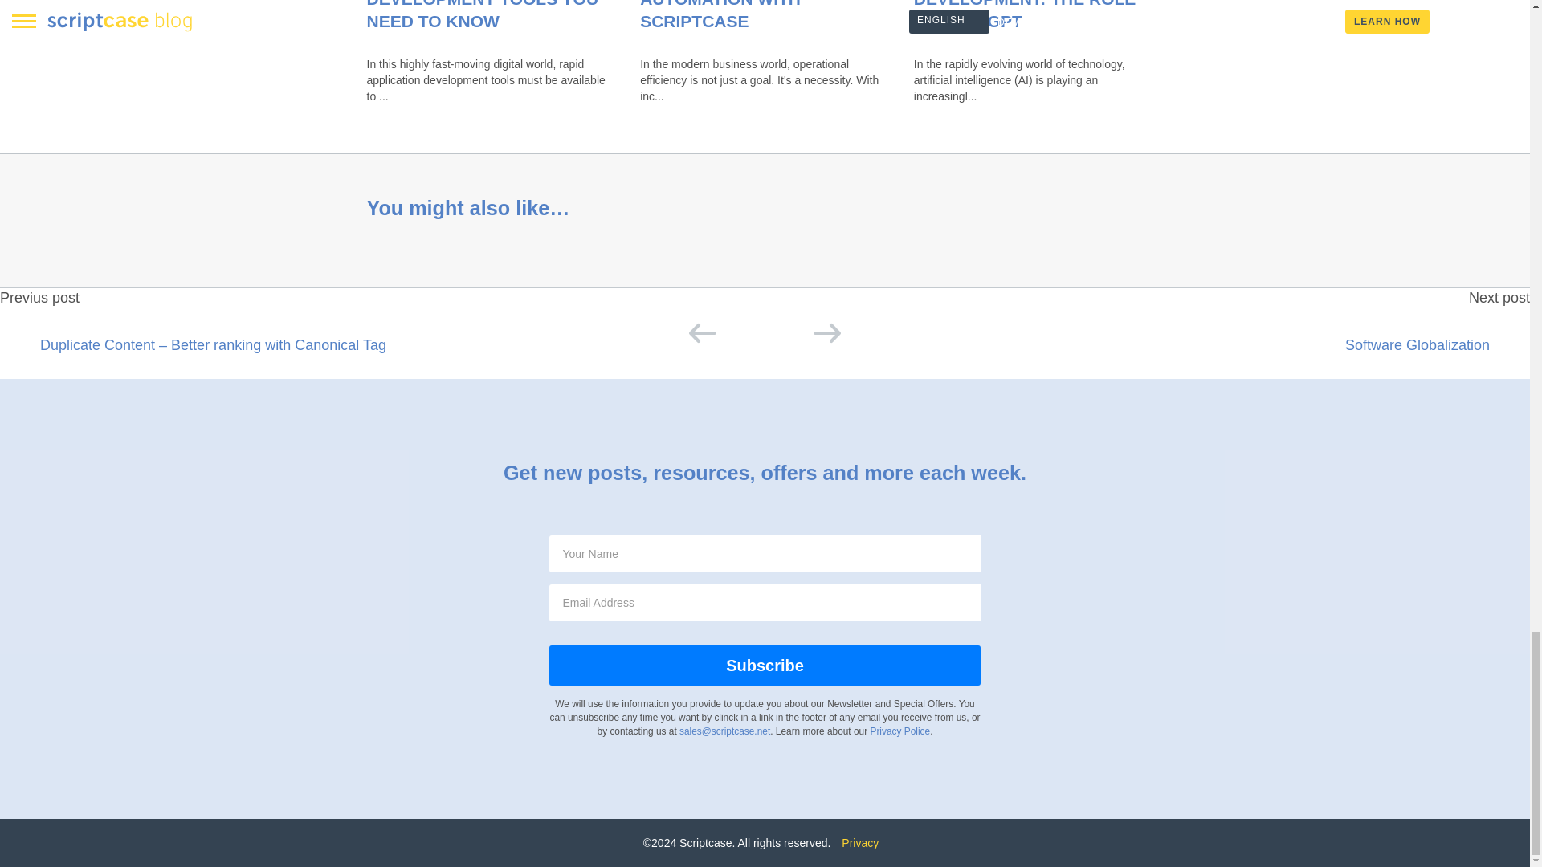 The height and width of the screenshot is (867, 1542). What do you see at coordinates (899, 731) in the screenshot?
I see `Privacy Police` at bounding box center [899, 731].